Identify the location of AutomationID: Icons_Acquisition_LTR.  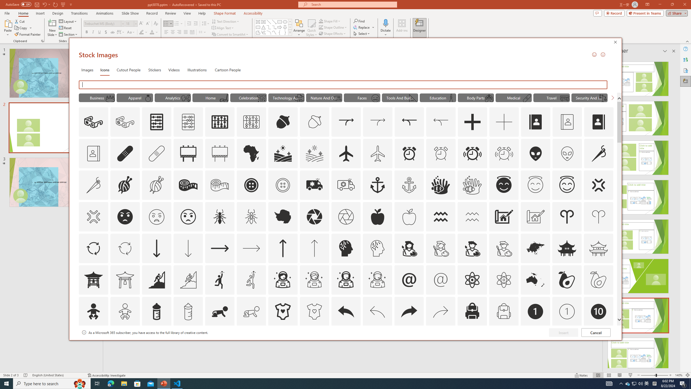
(346, 122).